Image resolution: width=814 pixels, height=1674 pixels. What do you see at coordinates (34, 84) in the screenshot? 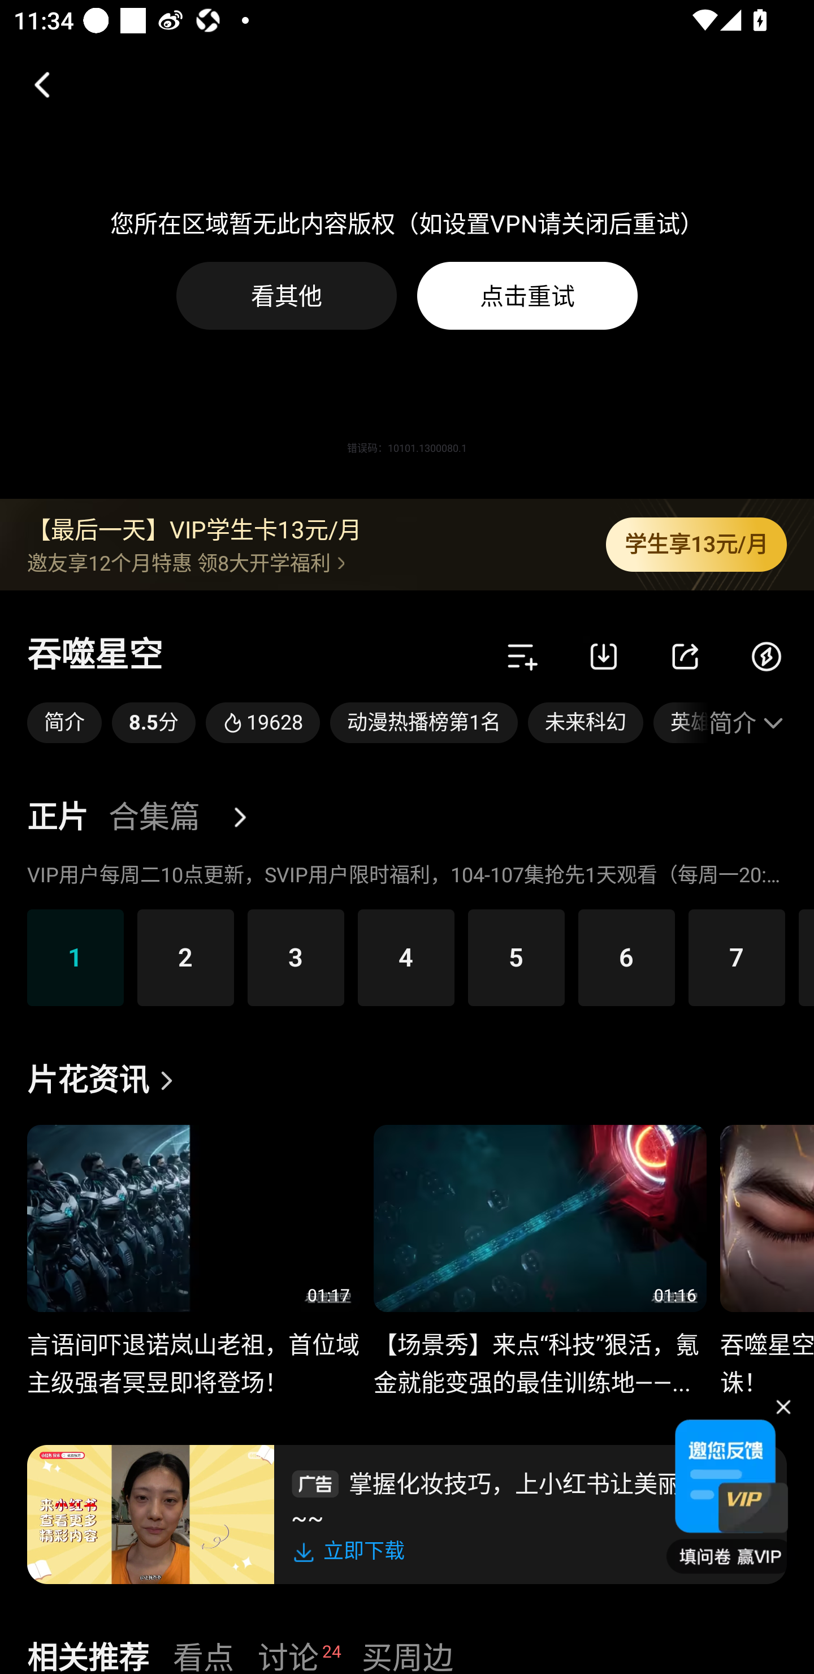
I see `返回，按钮` at bounding box center [34, 84].